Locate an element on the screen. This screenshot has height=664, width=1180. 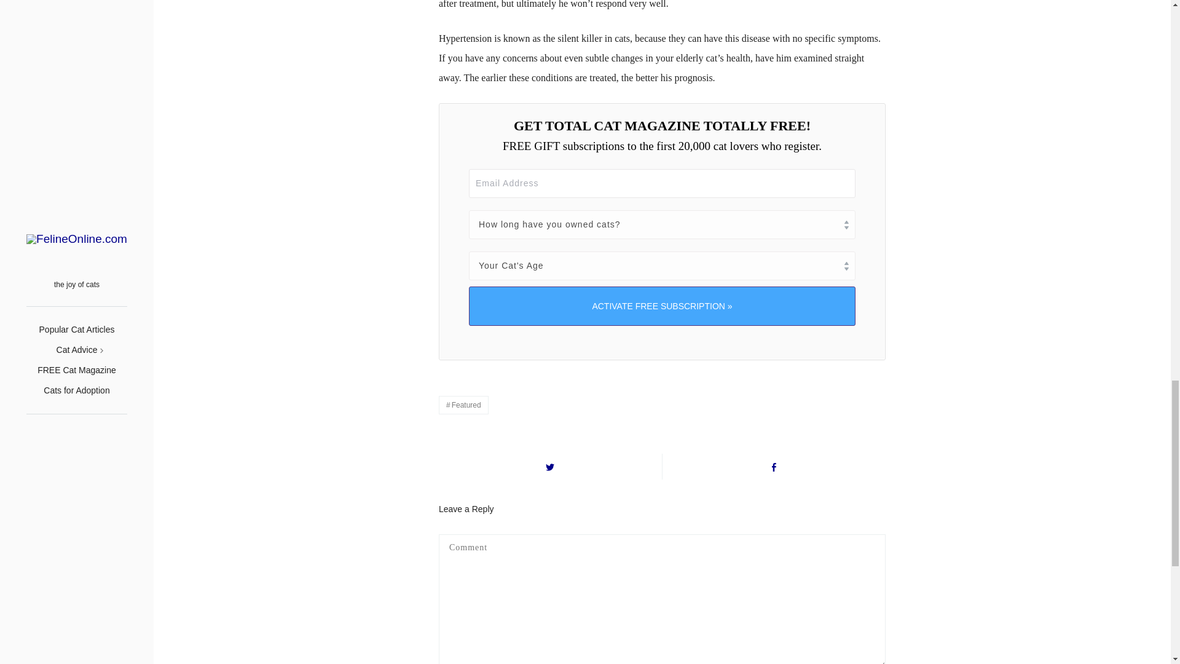
Featured is located at coordinates (463, 405).